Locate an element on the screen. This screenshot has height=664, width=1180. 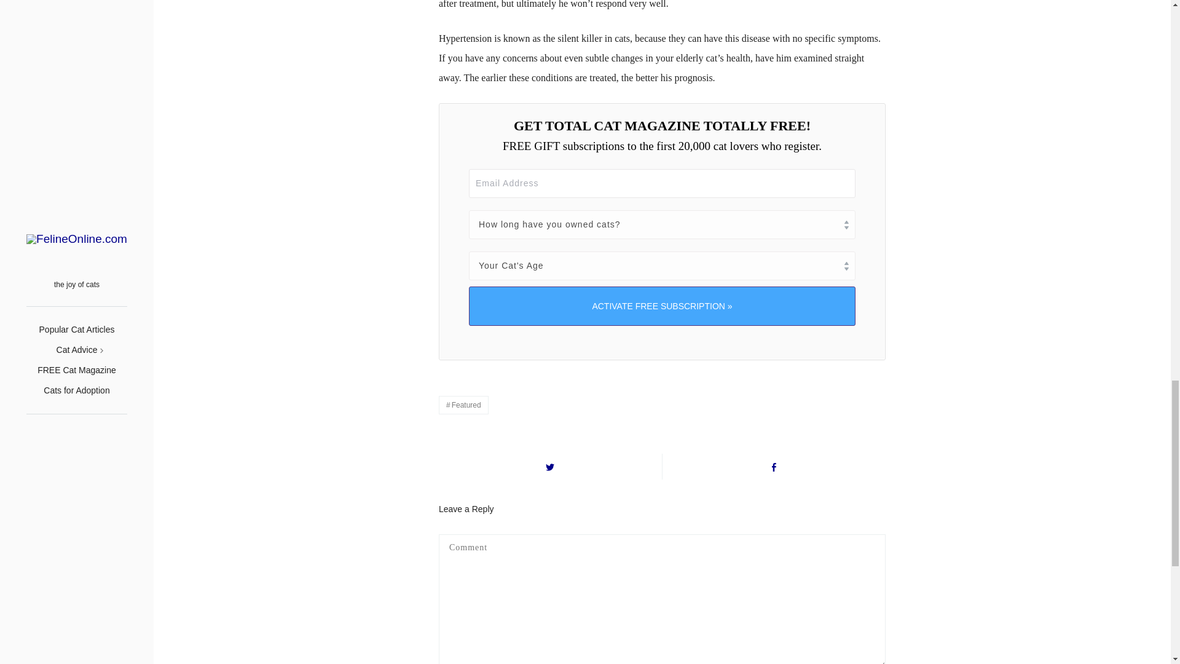
Featured is located at coordinates (463, 405).